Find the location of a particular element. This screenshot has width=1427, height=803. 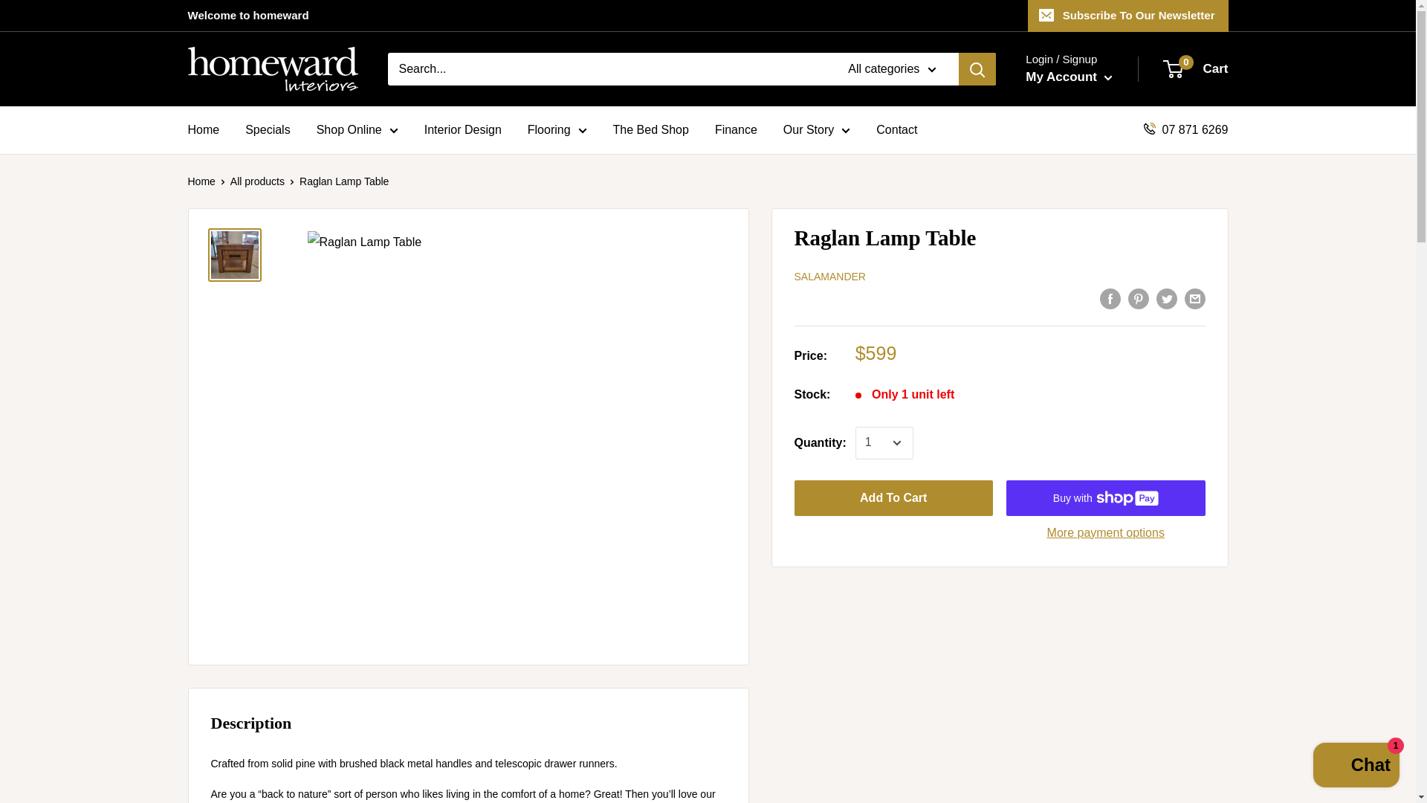

Subscribe To Our Newsletter is located at coordinates (1128, 16).